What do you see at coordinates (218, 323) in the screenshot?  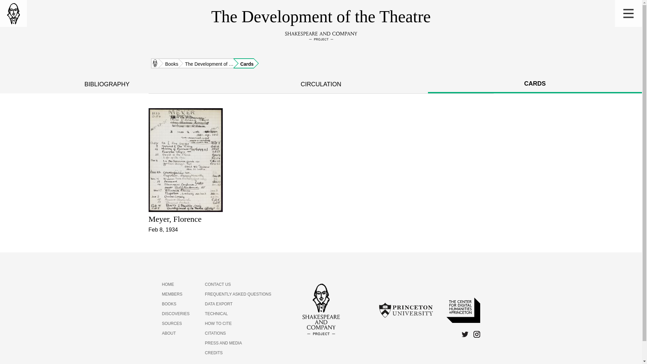 I see `HOW TO CITE` at bounding box center [218, 323].